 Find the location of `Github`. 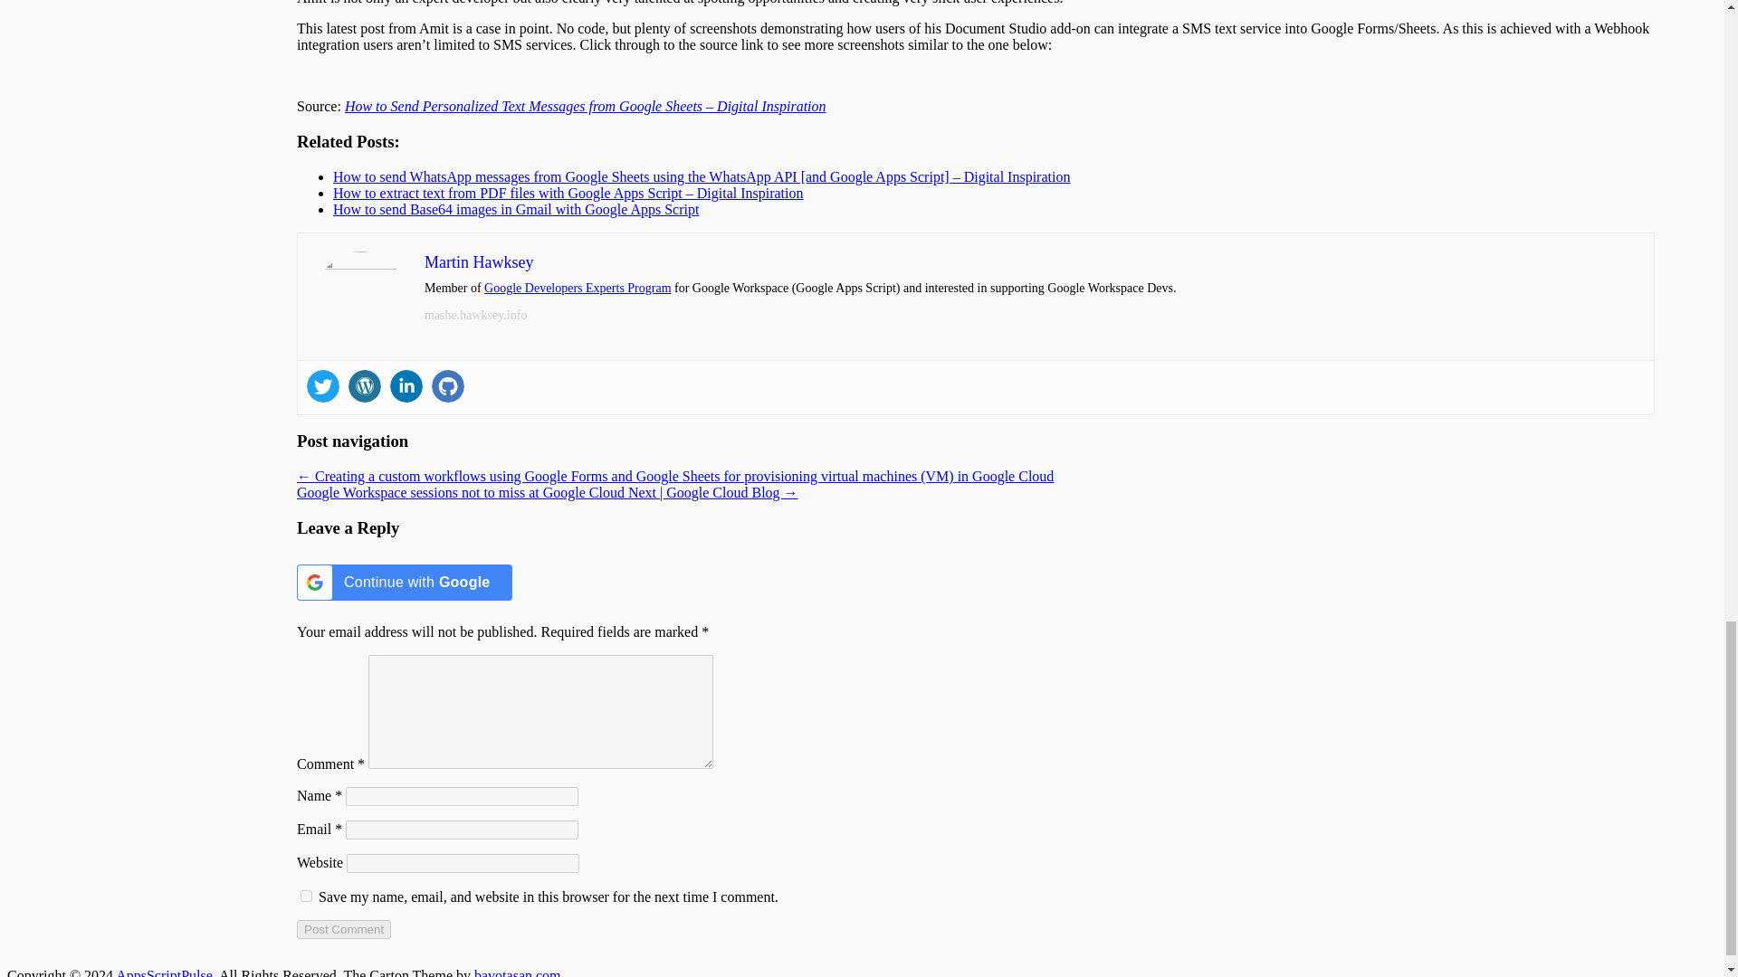

Github is located at coordinates (447, 385).